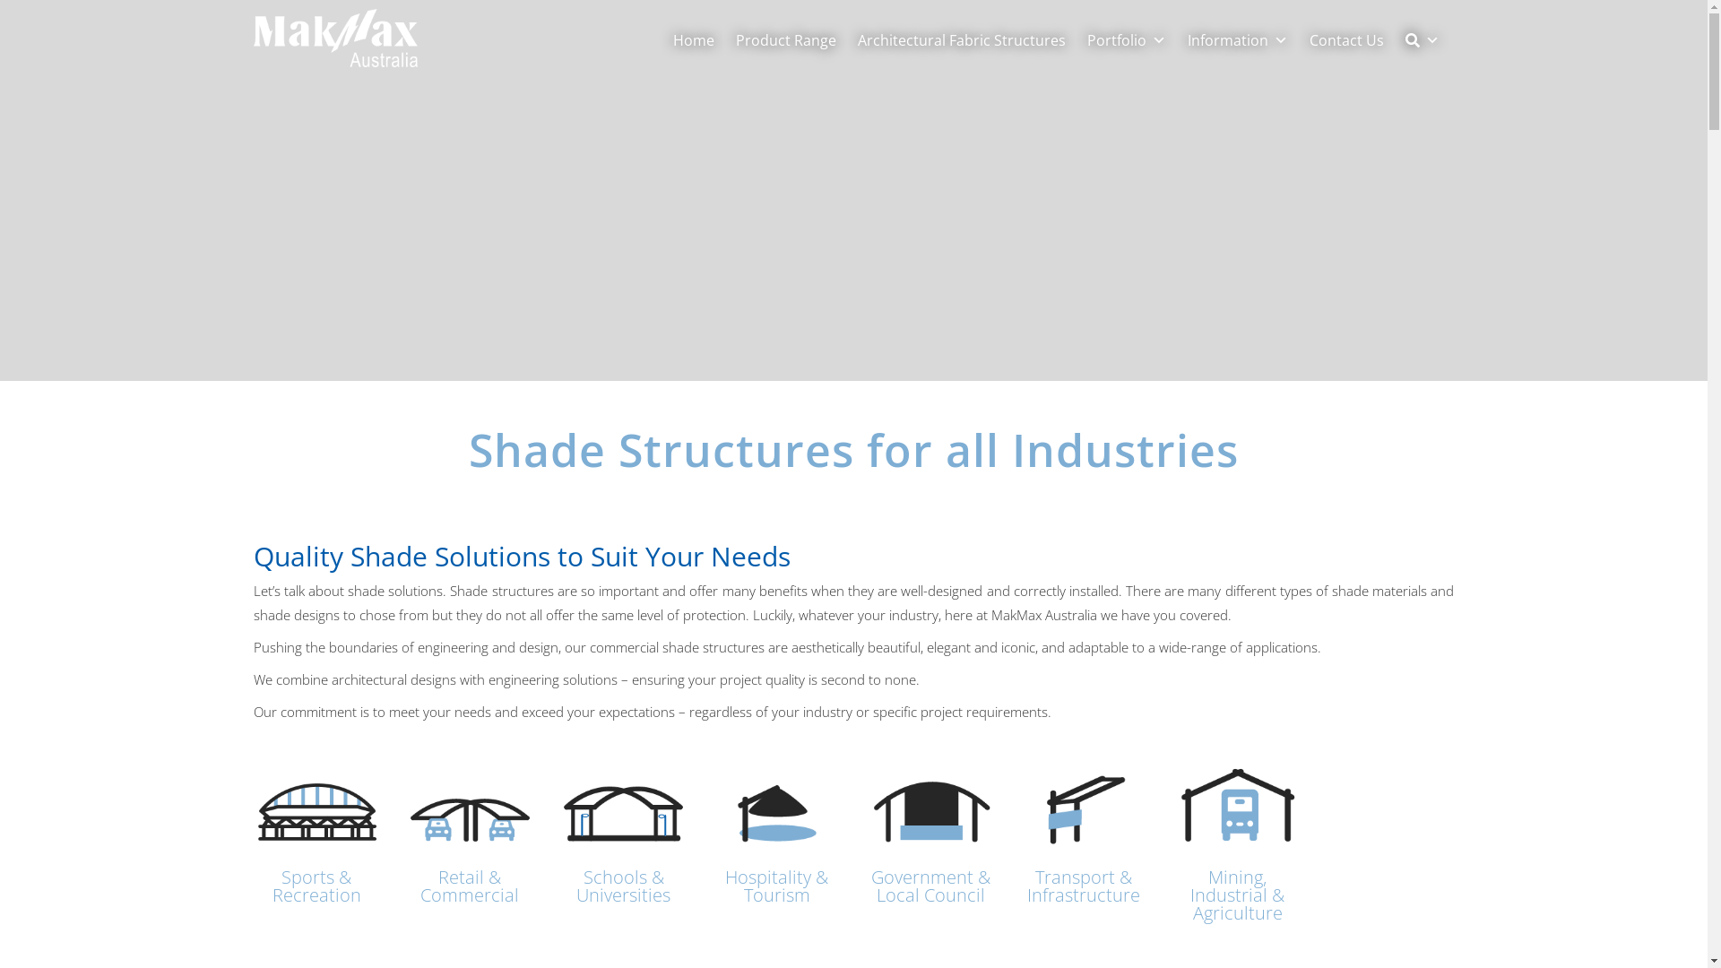 The width and height of the screenshot is (1721, 968). Describe the element at coordinates (1237, 895) in the screenshot. I see `Mining, Industrial & Agriculture` at that location.